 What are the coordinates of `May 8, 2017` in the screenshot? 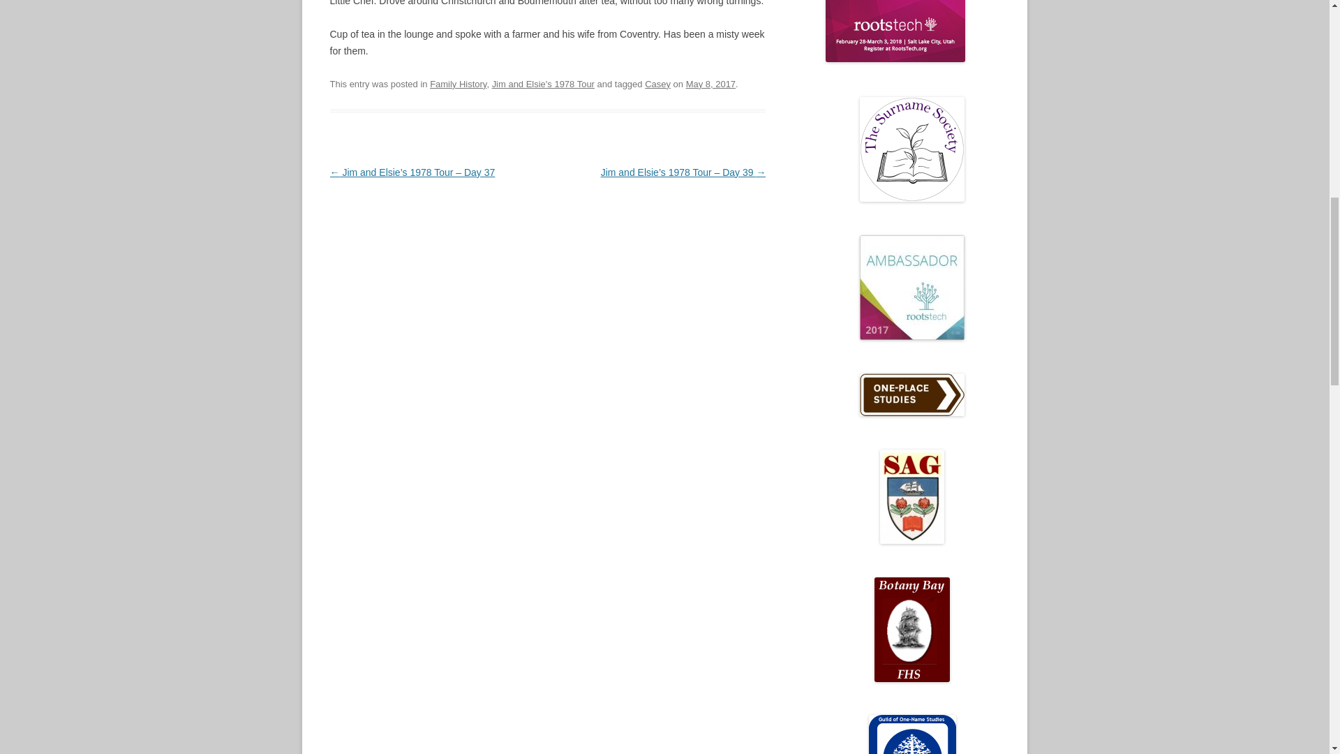 It's located at (710, 84).